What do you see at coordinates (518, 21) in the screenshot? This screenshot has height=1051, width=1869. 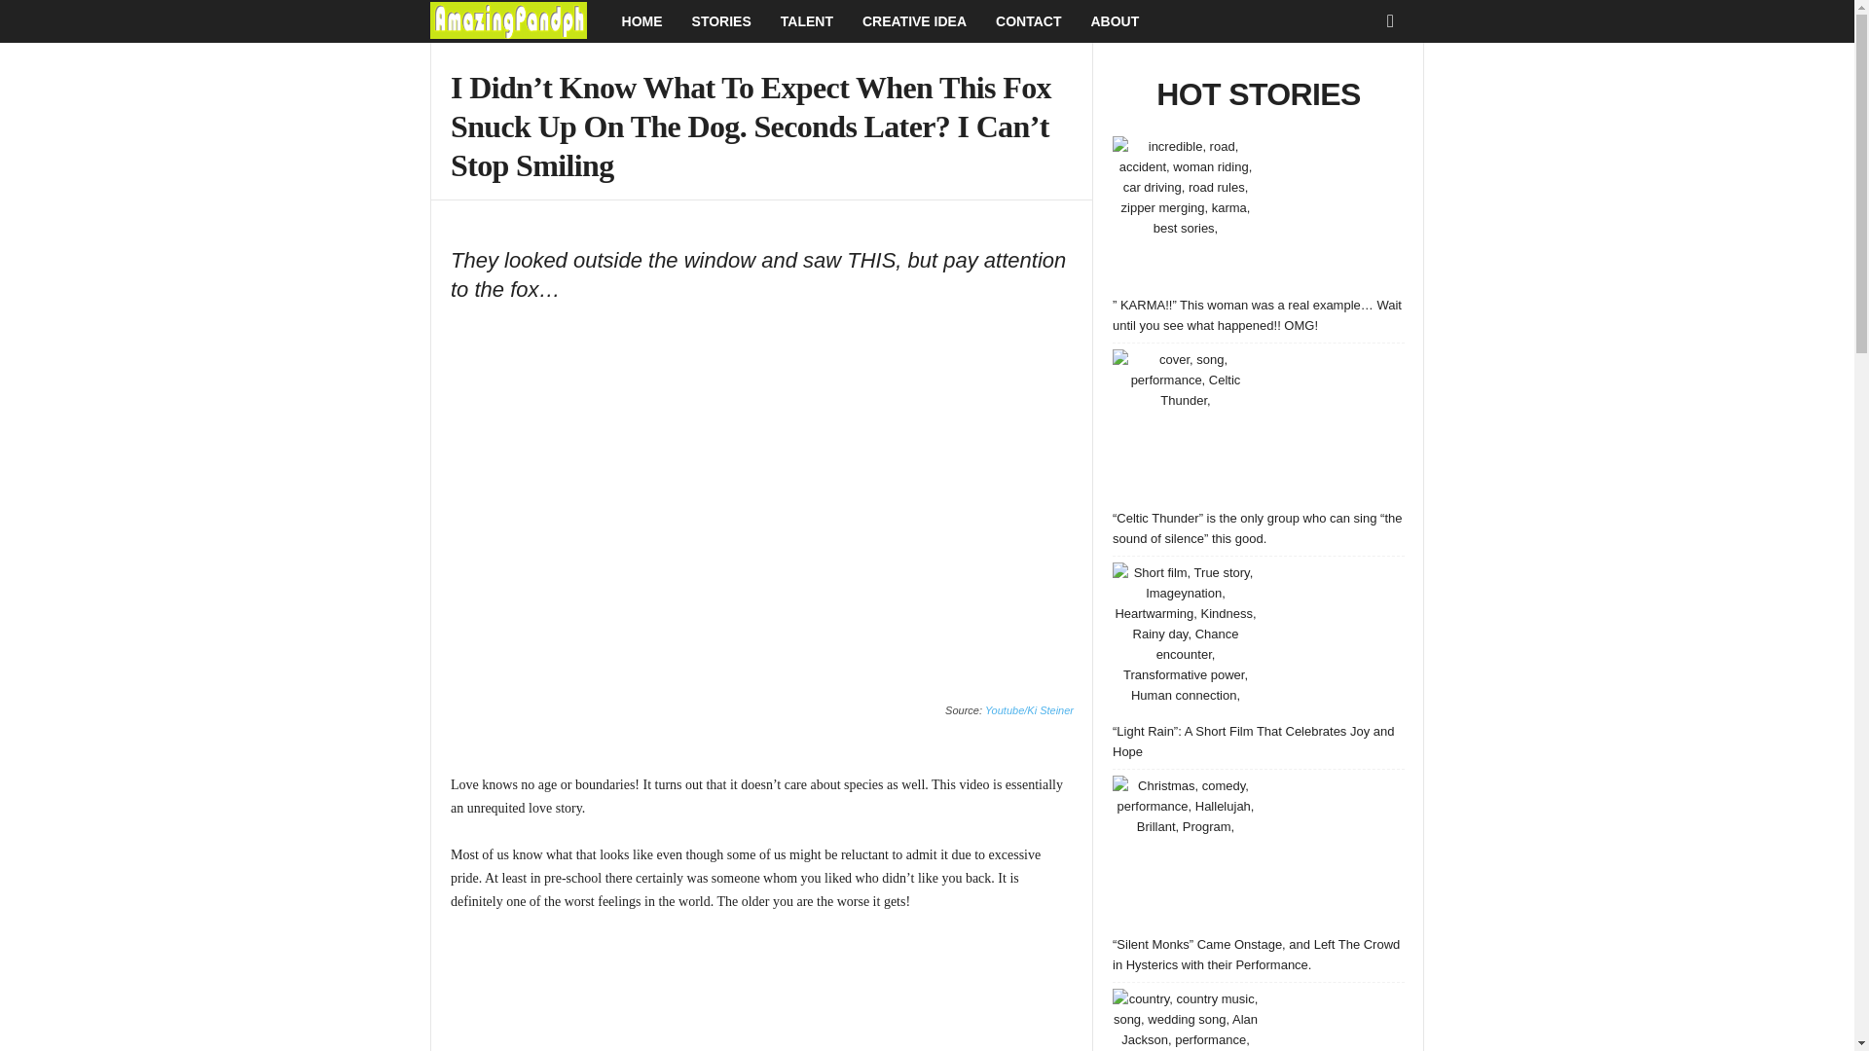 I see `AmazingPandph` at bounding box center [518, 21].